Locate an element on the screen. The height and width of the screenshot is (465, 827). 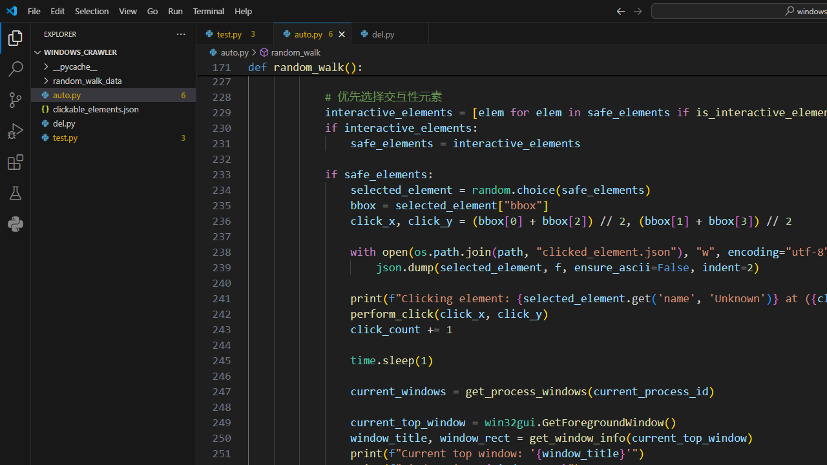
del.py is located at coordinates (390, 34).